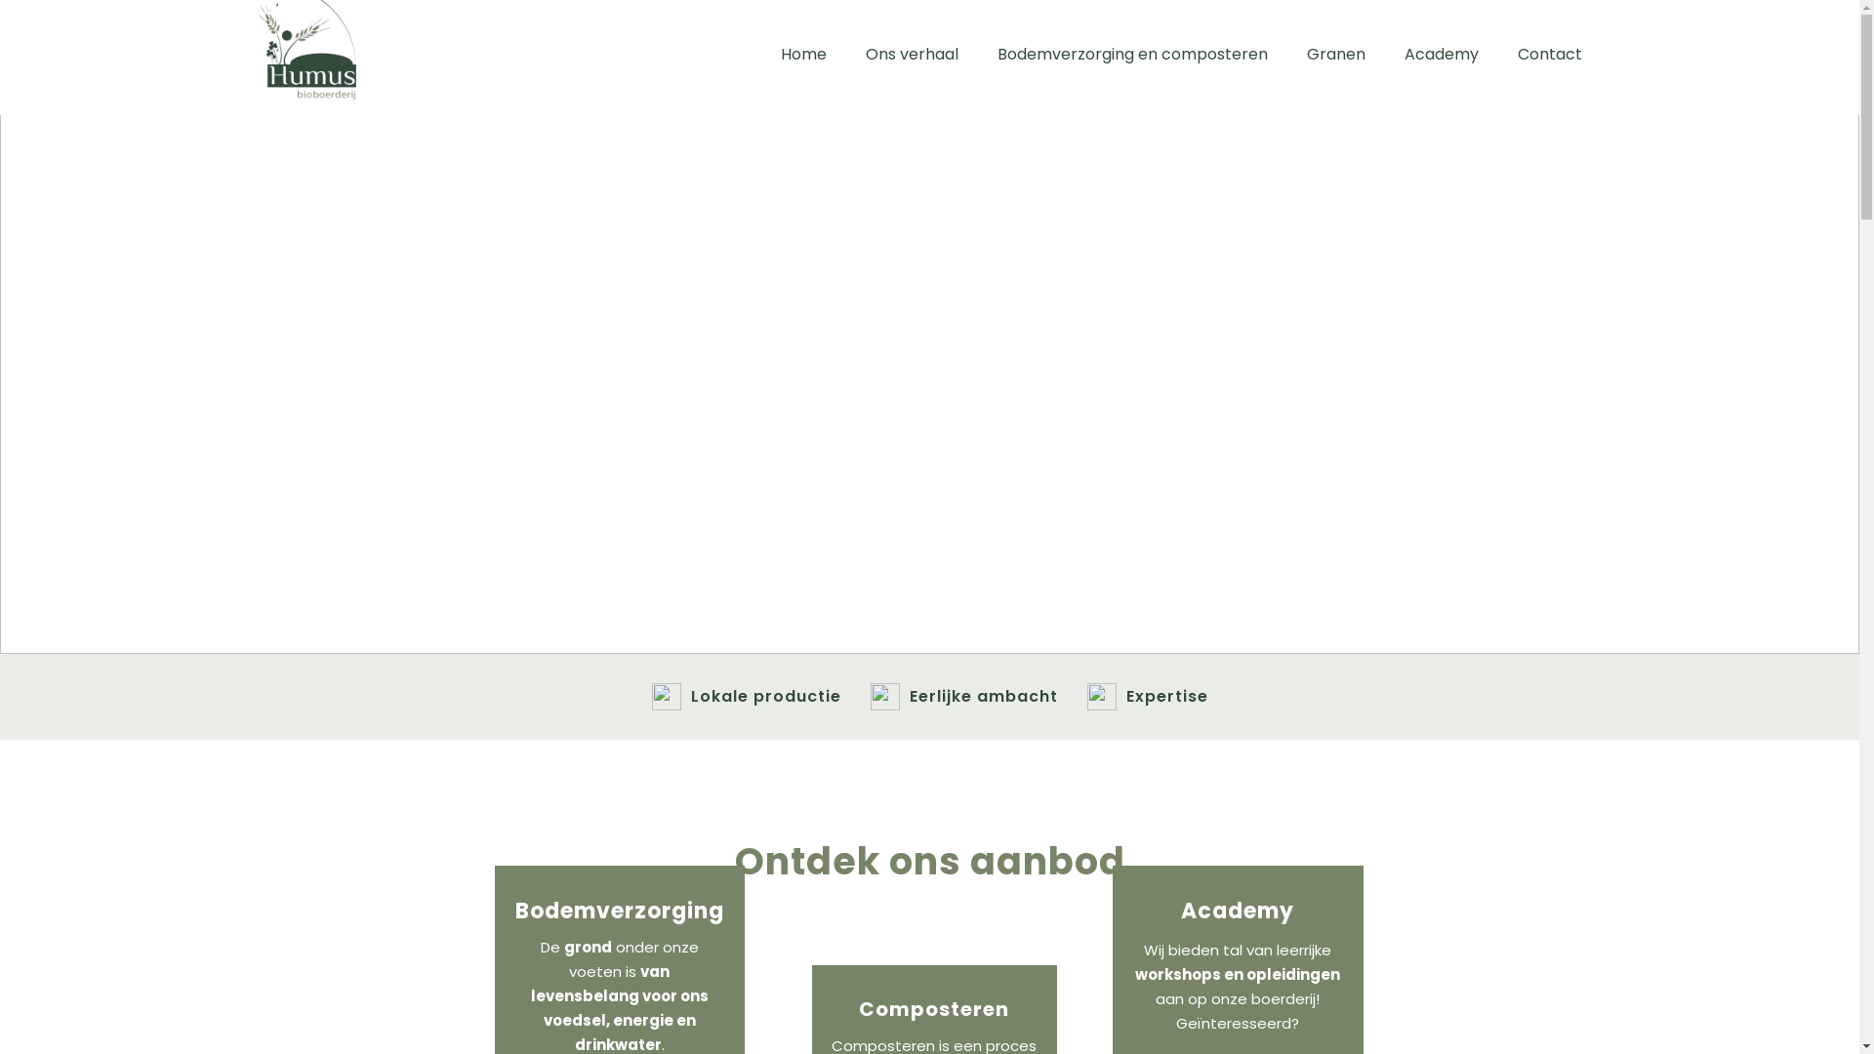 Image resolution: width=1874 pixels, height=1054 pixels. Describe the element at coordinates (1335, 55) in the screenshot. I see `Granen` at that location.